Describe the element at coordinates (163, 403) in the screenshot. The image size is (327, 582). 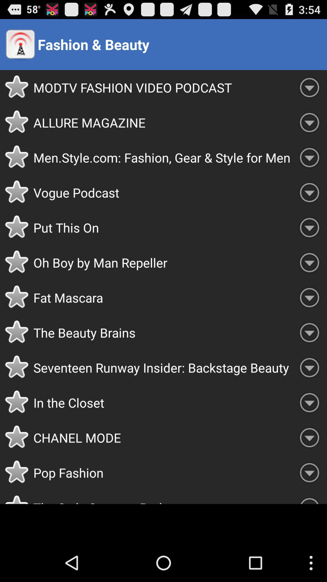
I see `open icon below the seventeen runway insider icon` at that location.